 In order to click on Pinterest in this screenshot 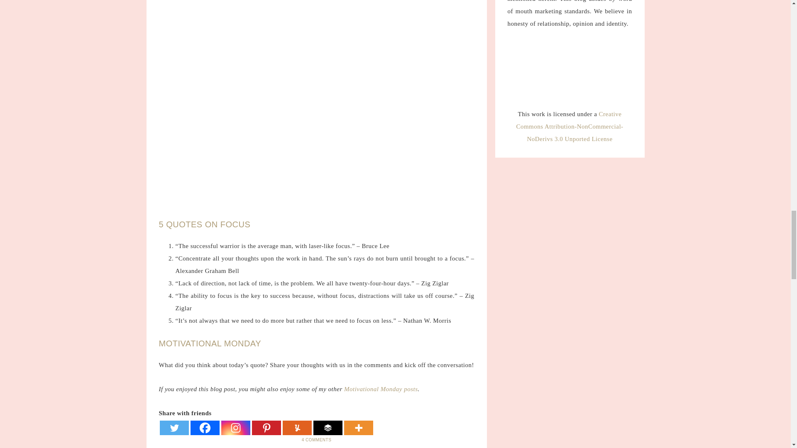, I will do `click(266, 428)`.